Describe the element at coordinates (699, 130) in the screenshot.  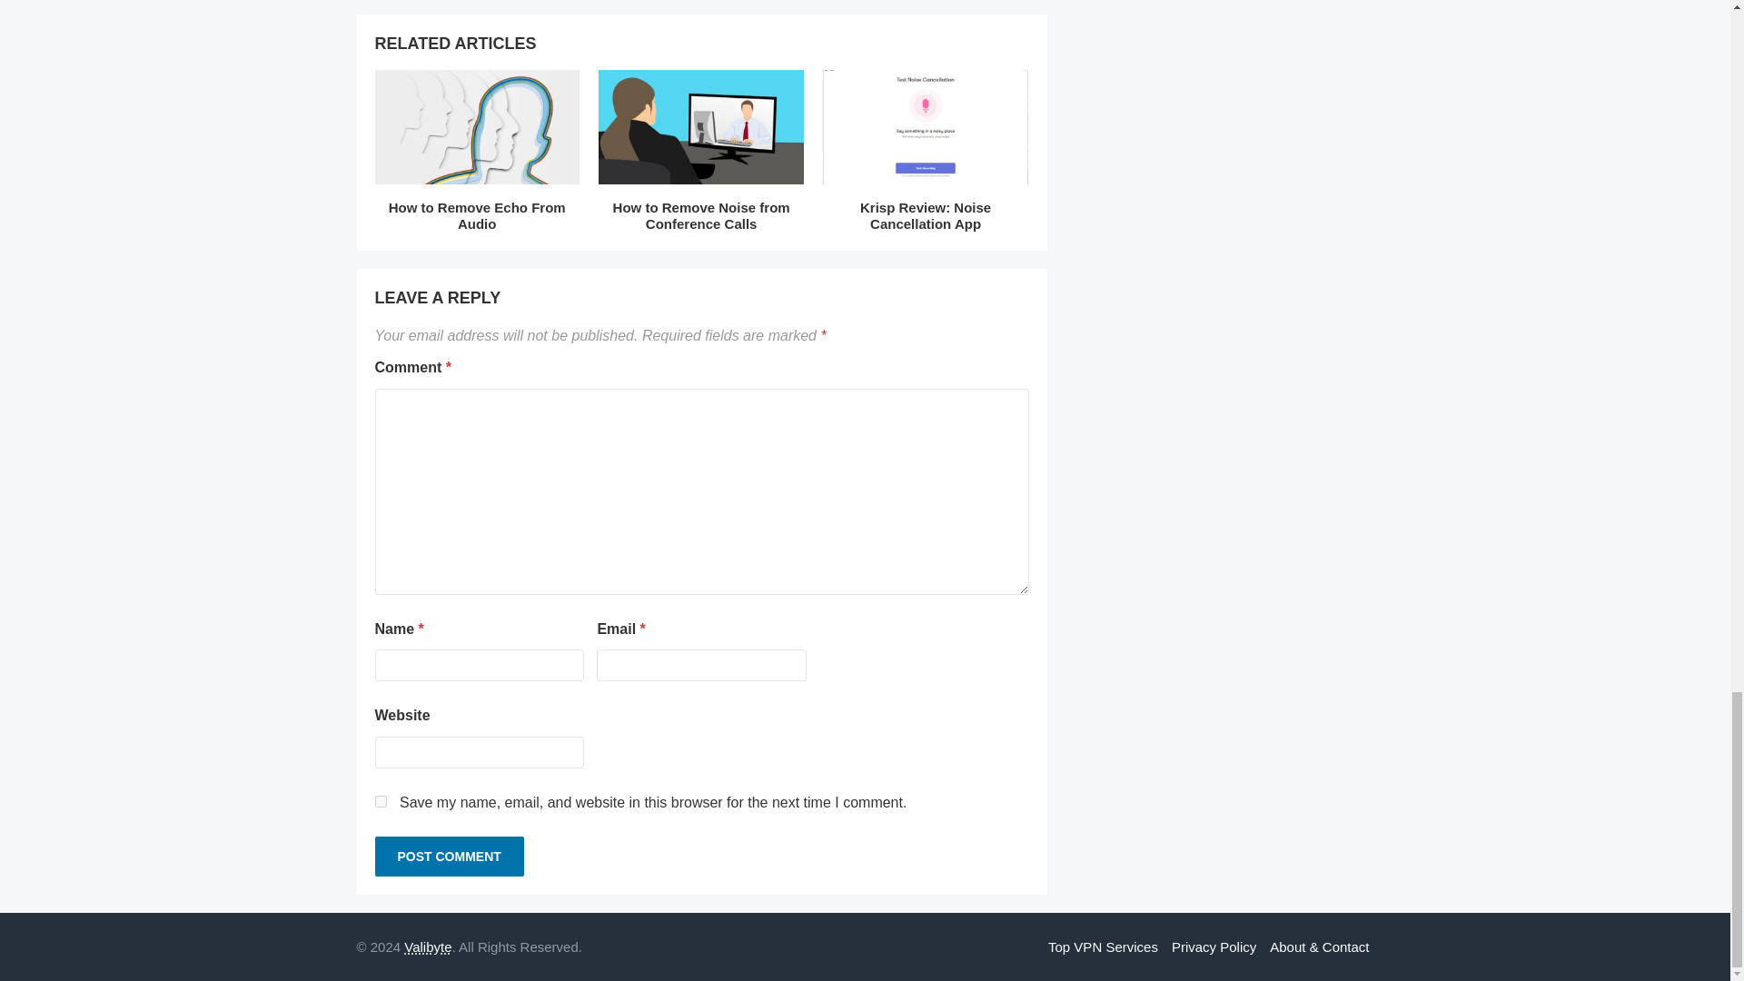
I see `How to Remove Noise from Conference Calls` at that location.